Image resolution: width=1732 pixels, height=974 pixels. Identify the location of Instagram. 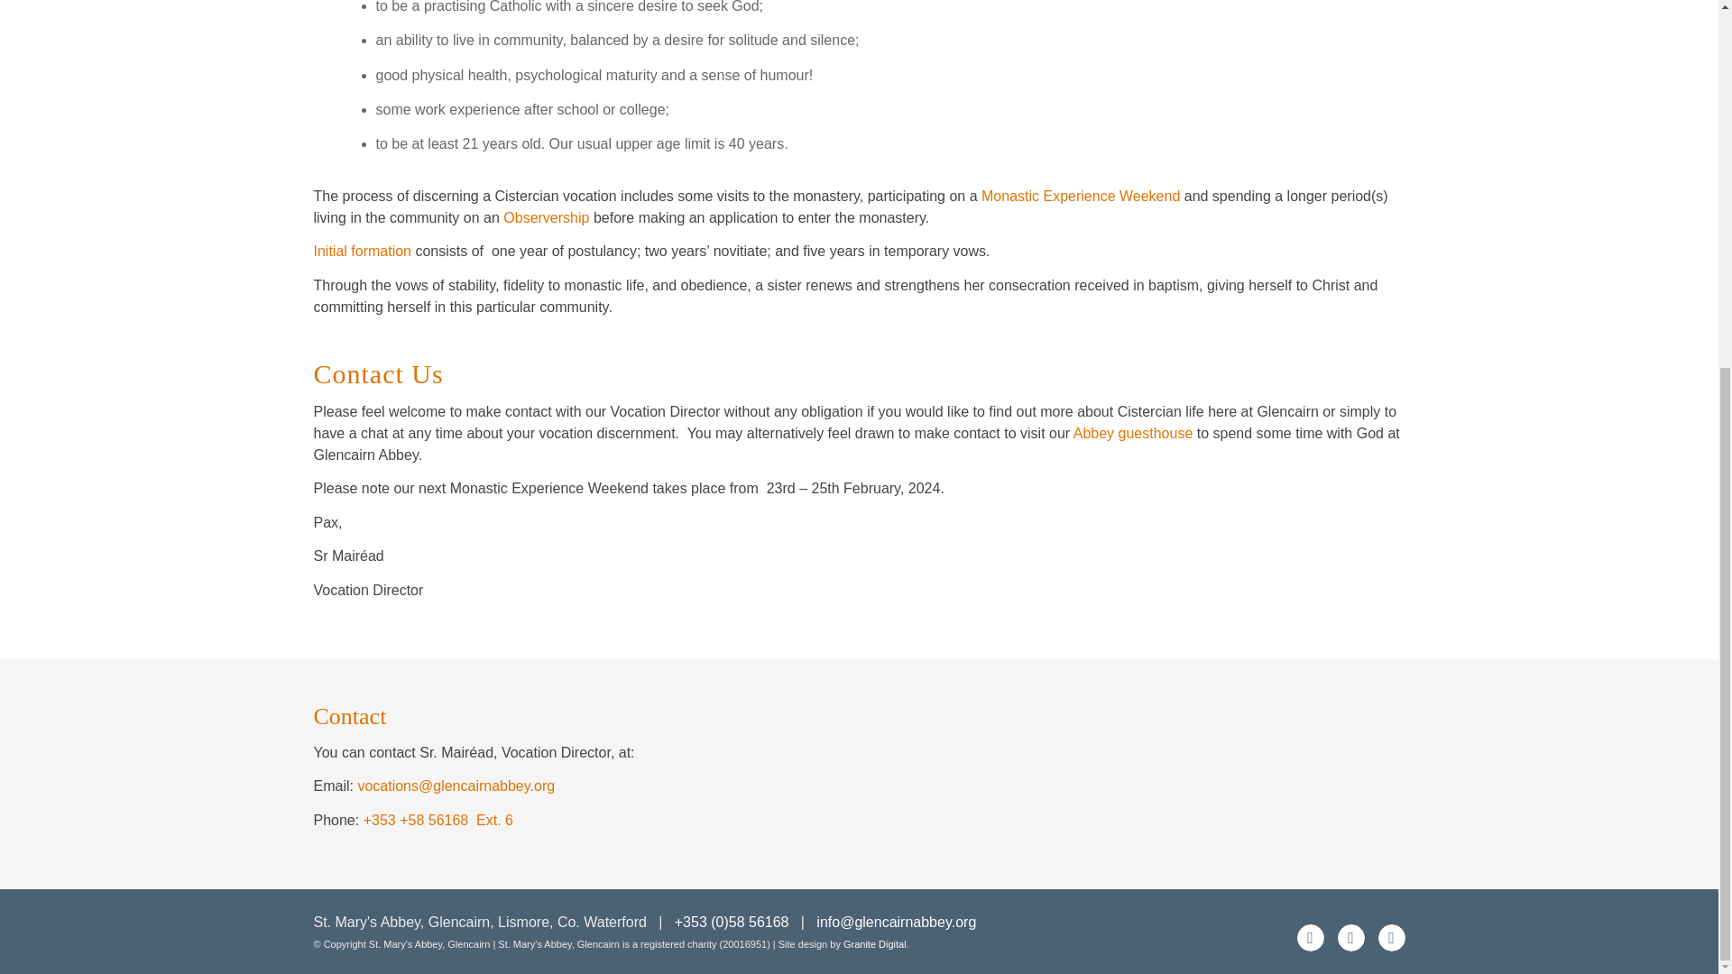
(1391, 938).